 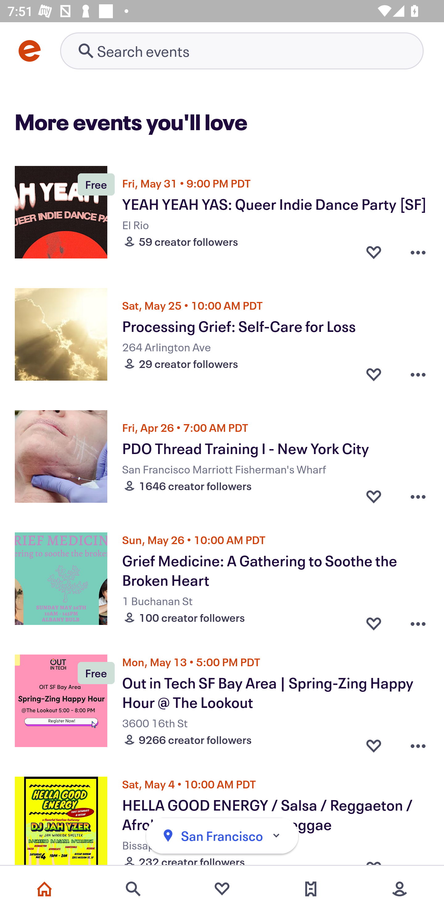 What do you see at coordinates (418, 621) in the screenshot?
I see `Overflow menu button` at bounding box center [418, 621].